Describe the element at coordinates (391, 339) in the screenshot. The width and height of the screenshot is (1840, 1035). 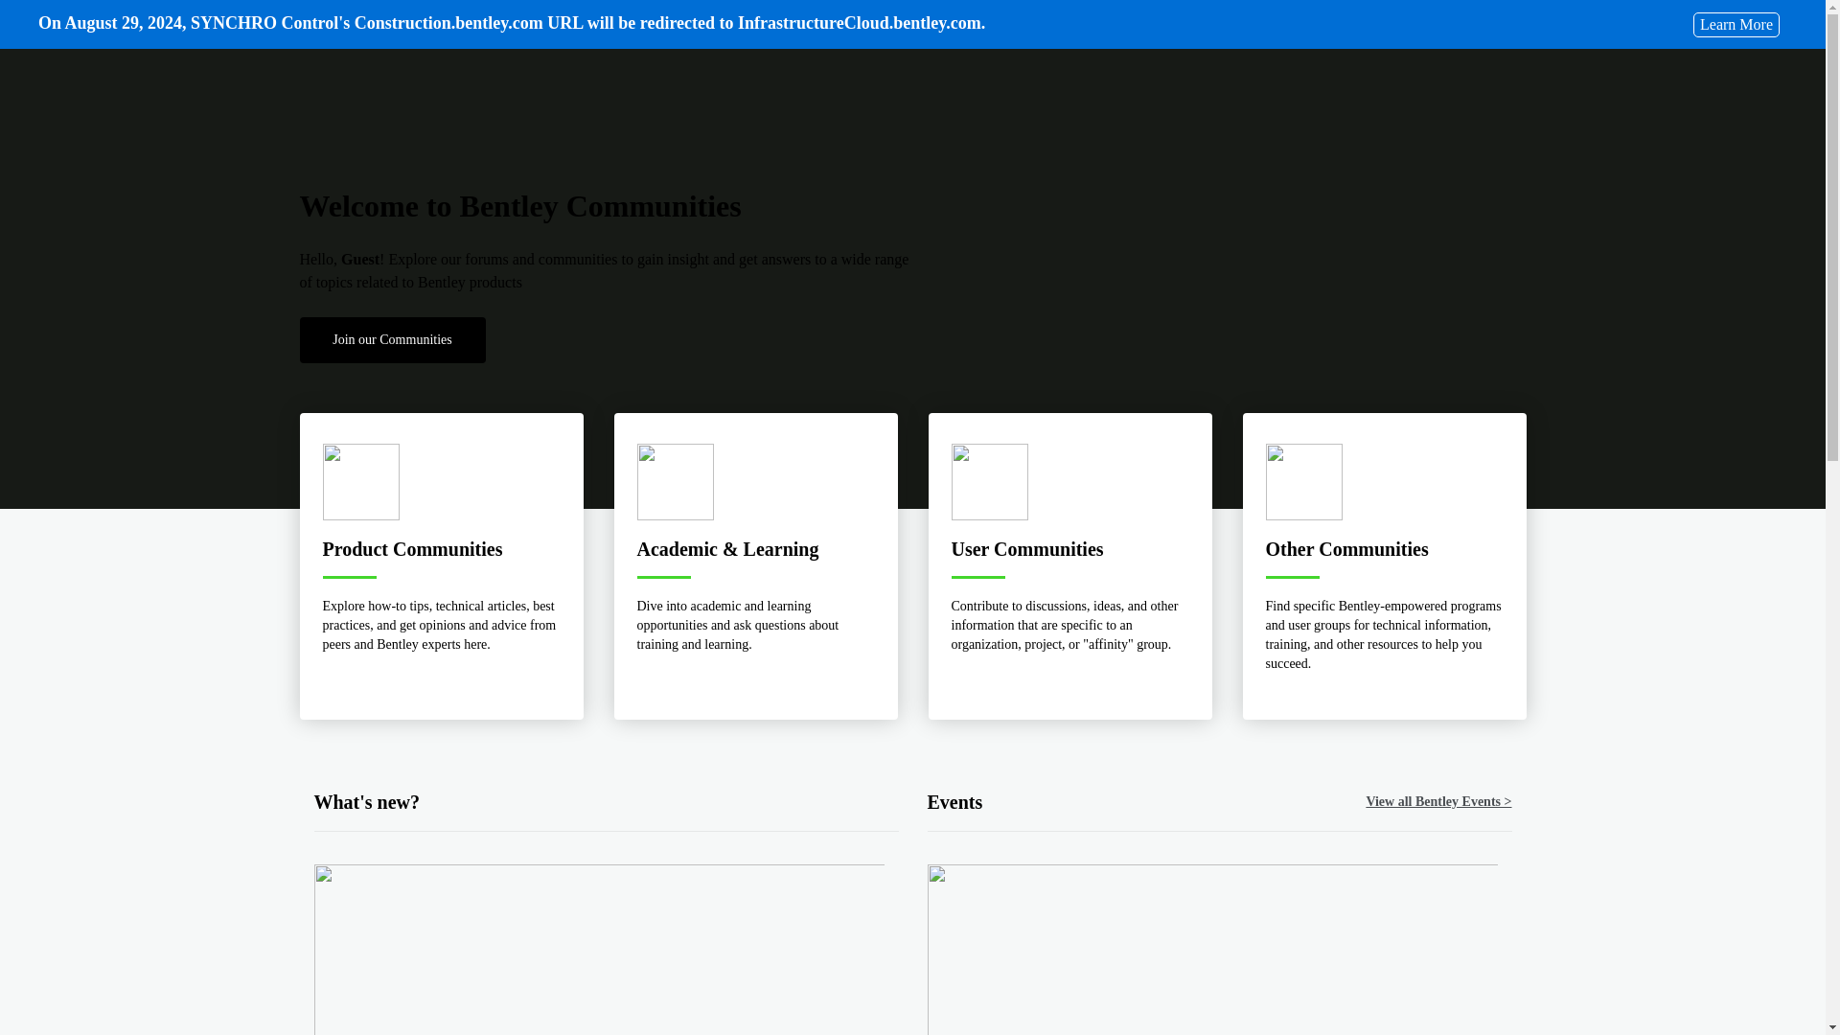
I see `Join our Communities` at that location.